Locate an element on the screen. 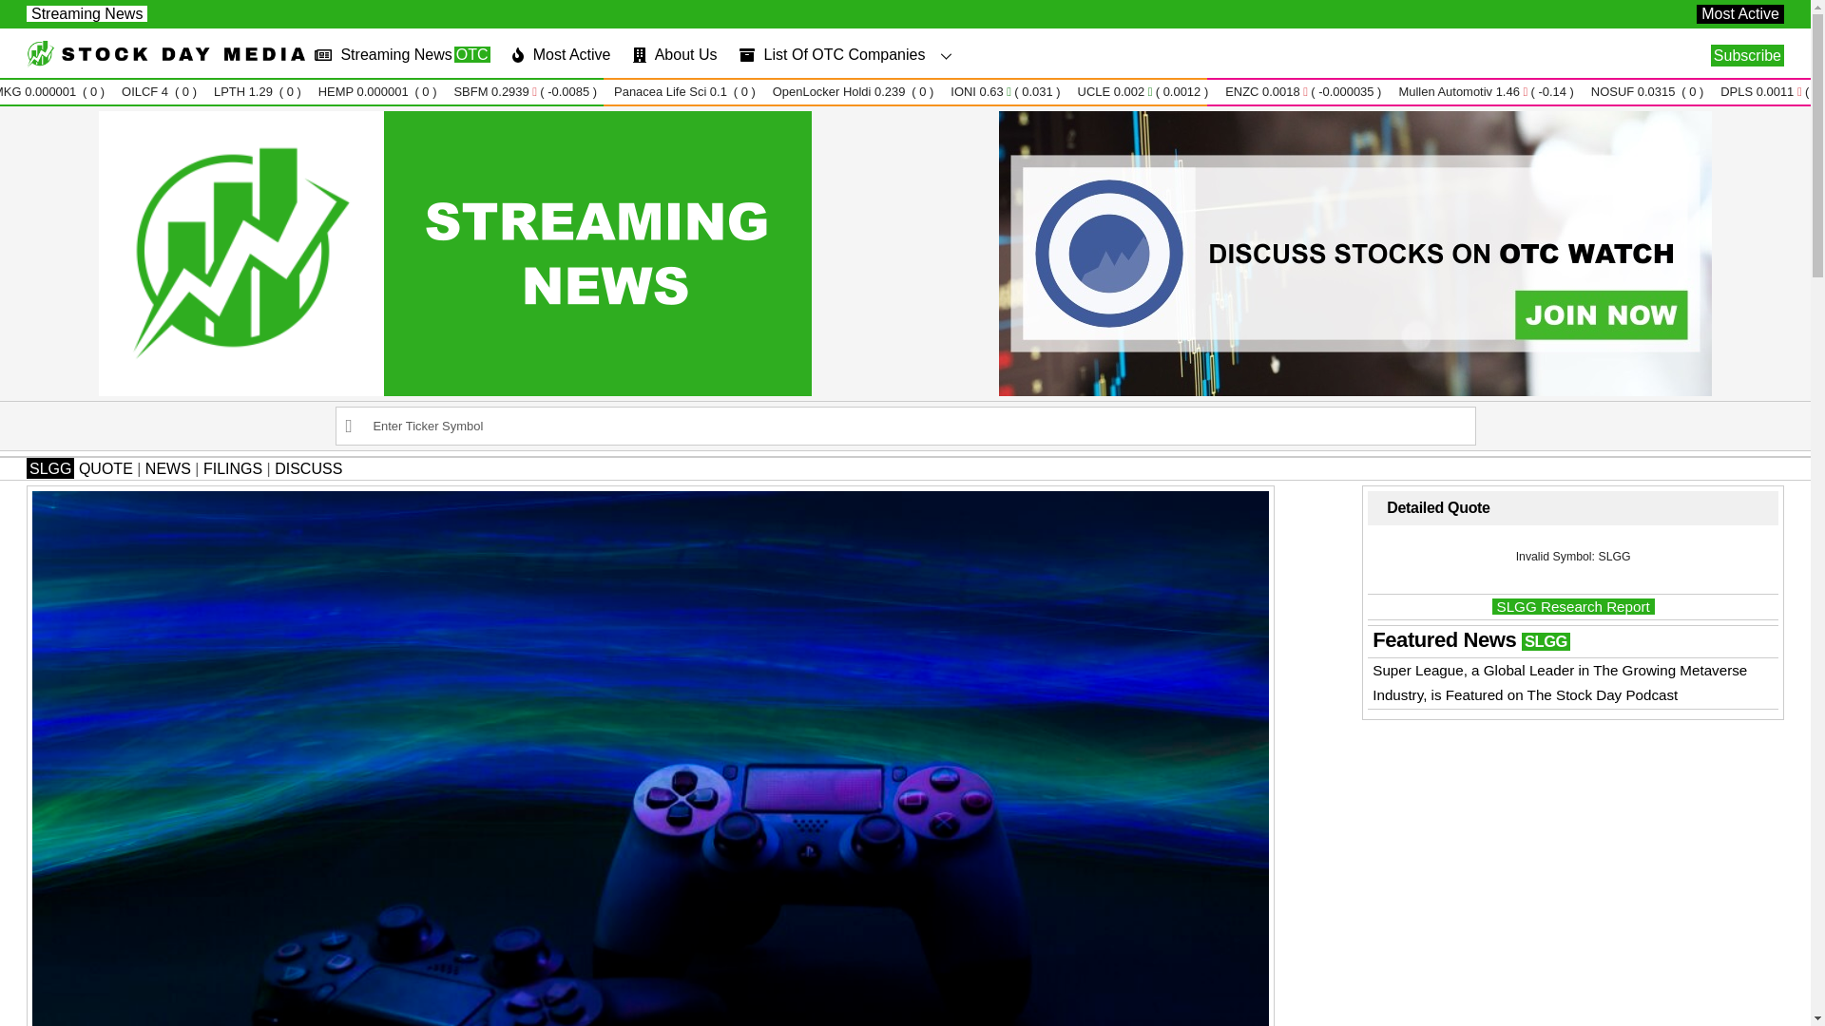 Image resolution: width=1825 pixels, height=1026 pixels. SLGG is located at coordinates (106, 468).